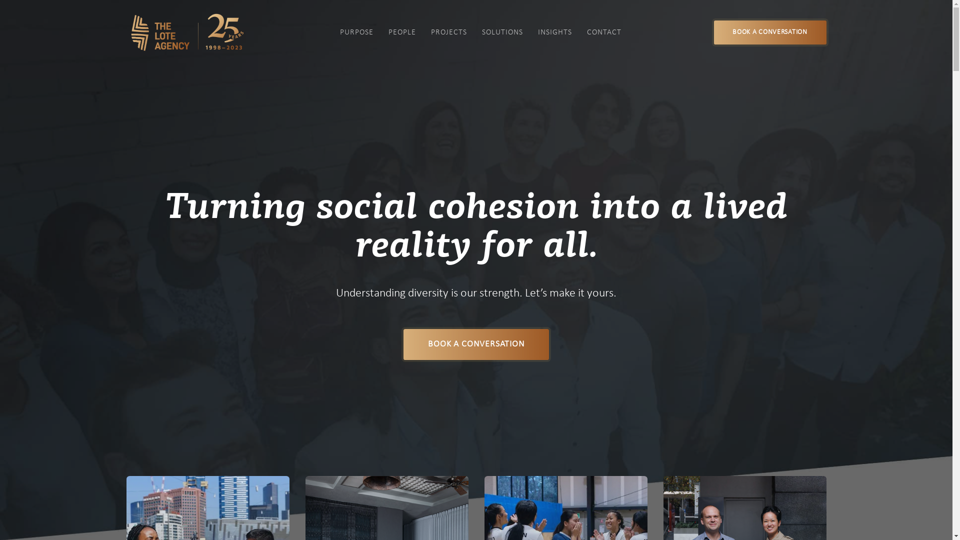 This screenshot has height=540, width=960. I want to click on INSIGHTS, so click(555, 32).